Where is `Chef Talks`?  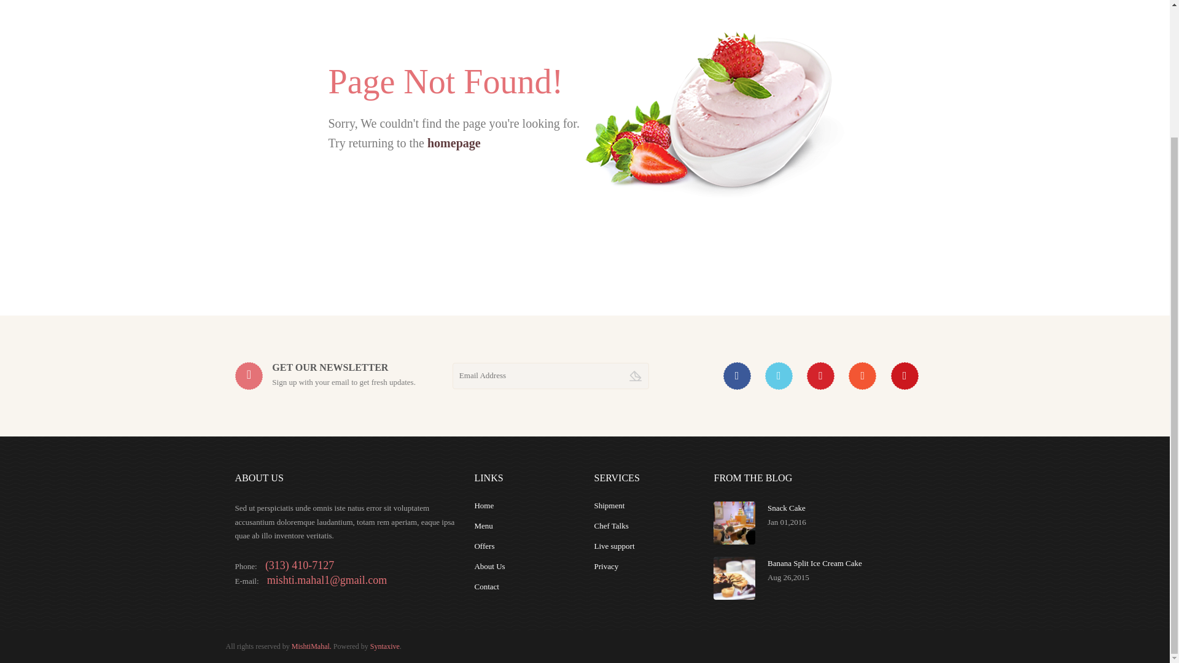
Chef Talks is located at coordinates (611, 525).